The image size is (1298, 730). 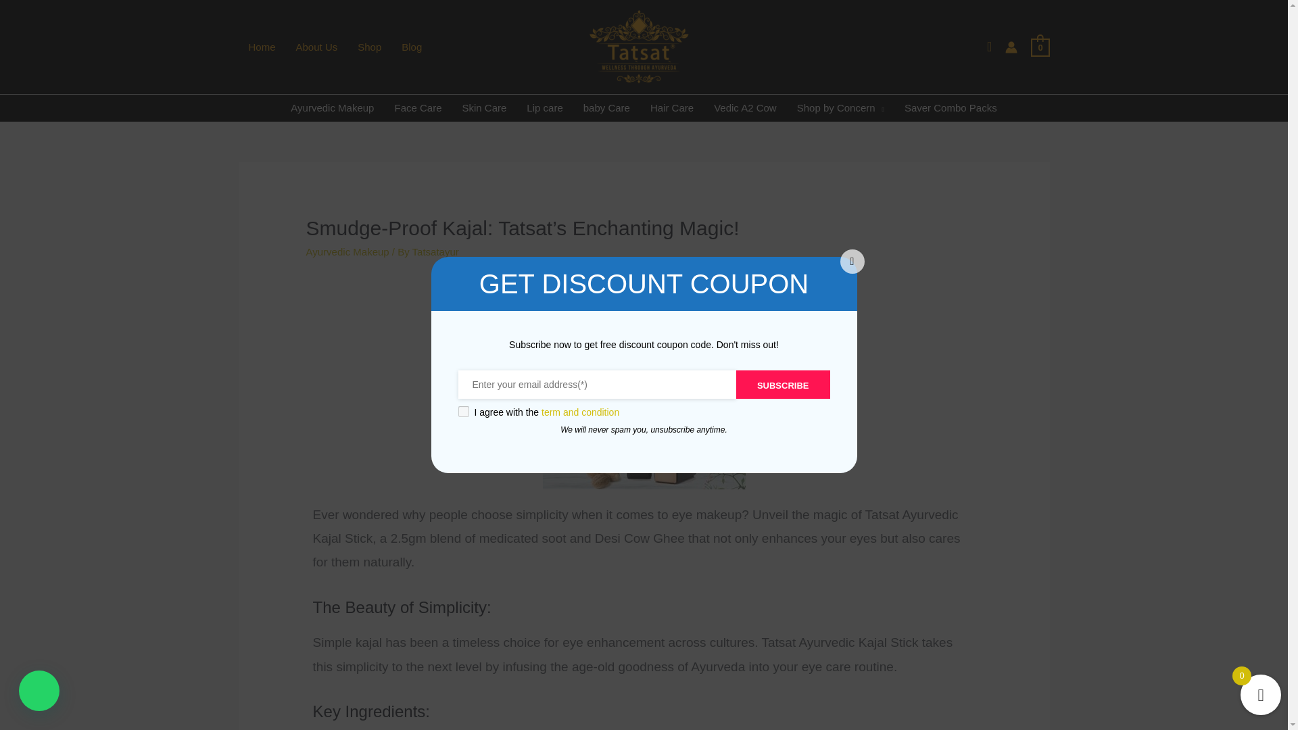 I want to click on View all posts by Tatsatayur, so click(x=435, y=251).